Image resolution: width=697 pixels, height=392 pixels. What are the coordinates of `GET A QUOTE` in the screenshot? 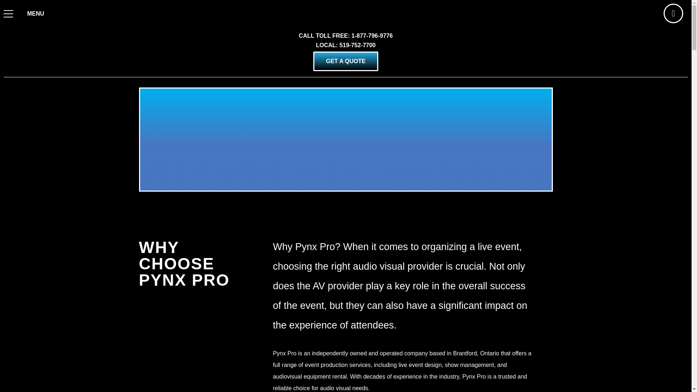 It's located at (346, 61).